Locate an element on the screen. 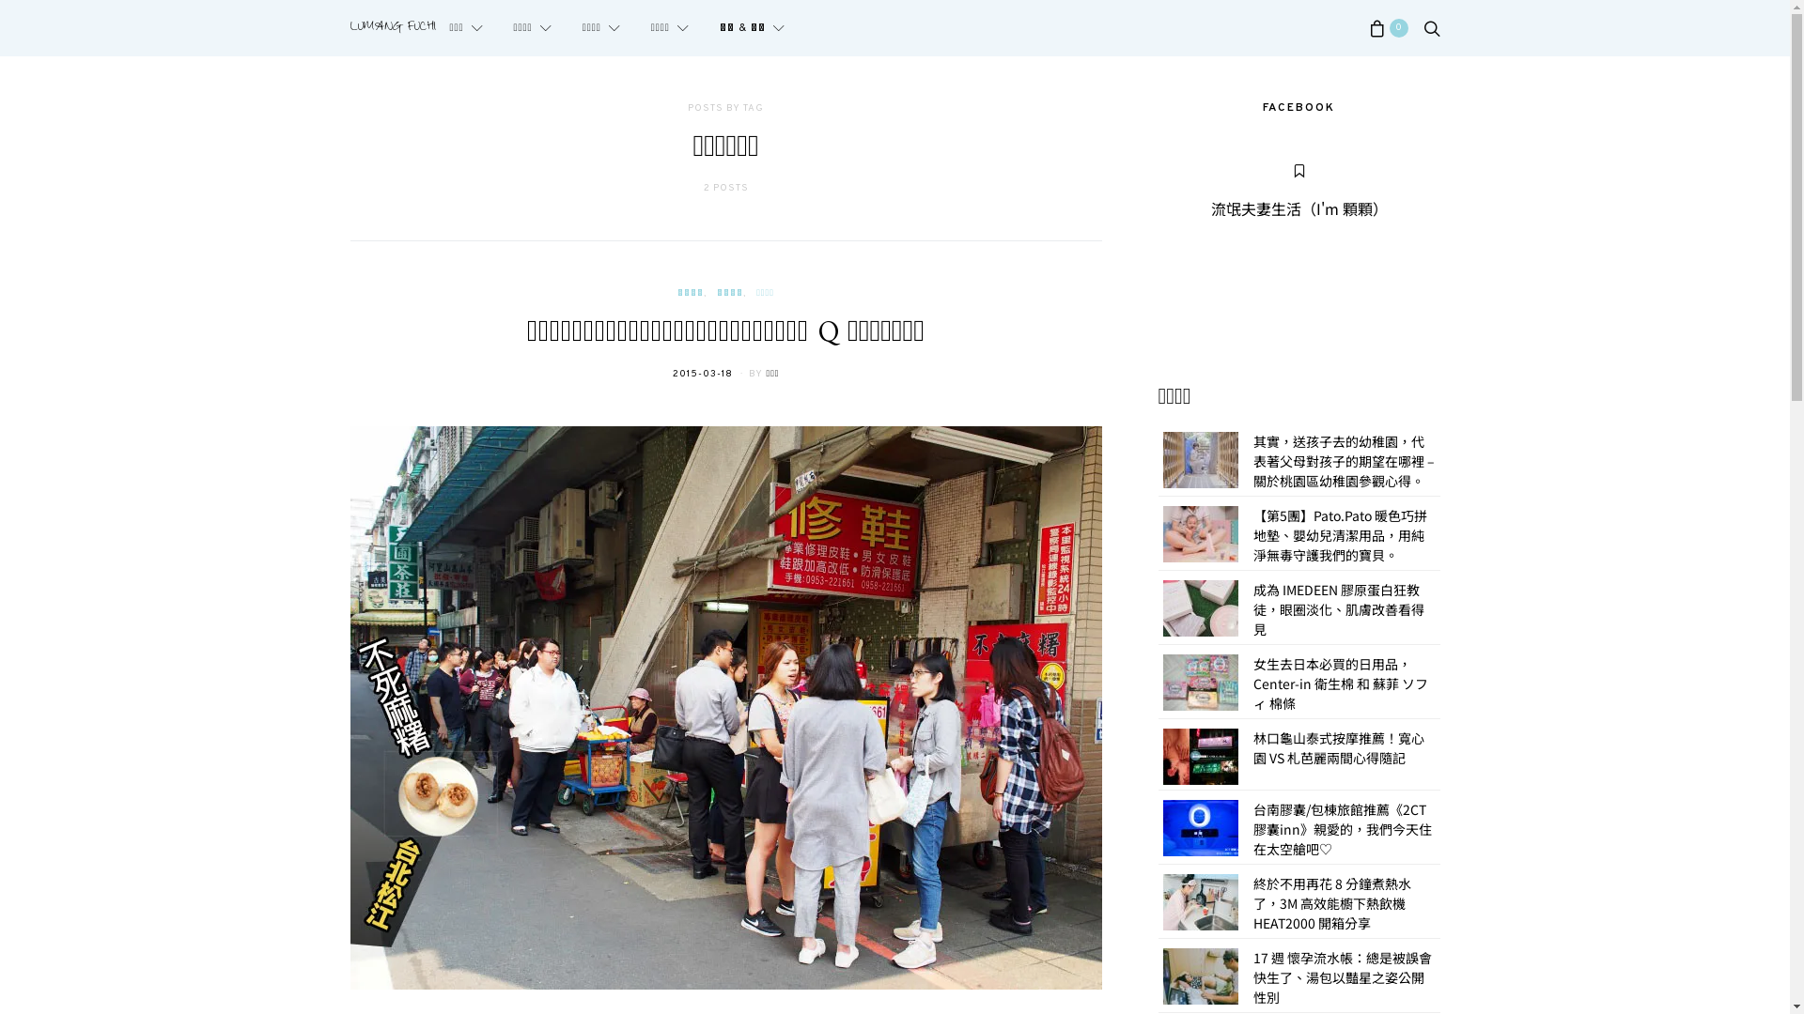 Image resolution: width=1804 pixels, height=1014 pixels. 0 is located at coordinates (1388, 28).